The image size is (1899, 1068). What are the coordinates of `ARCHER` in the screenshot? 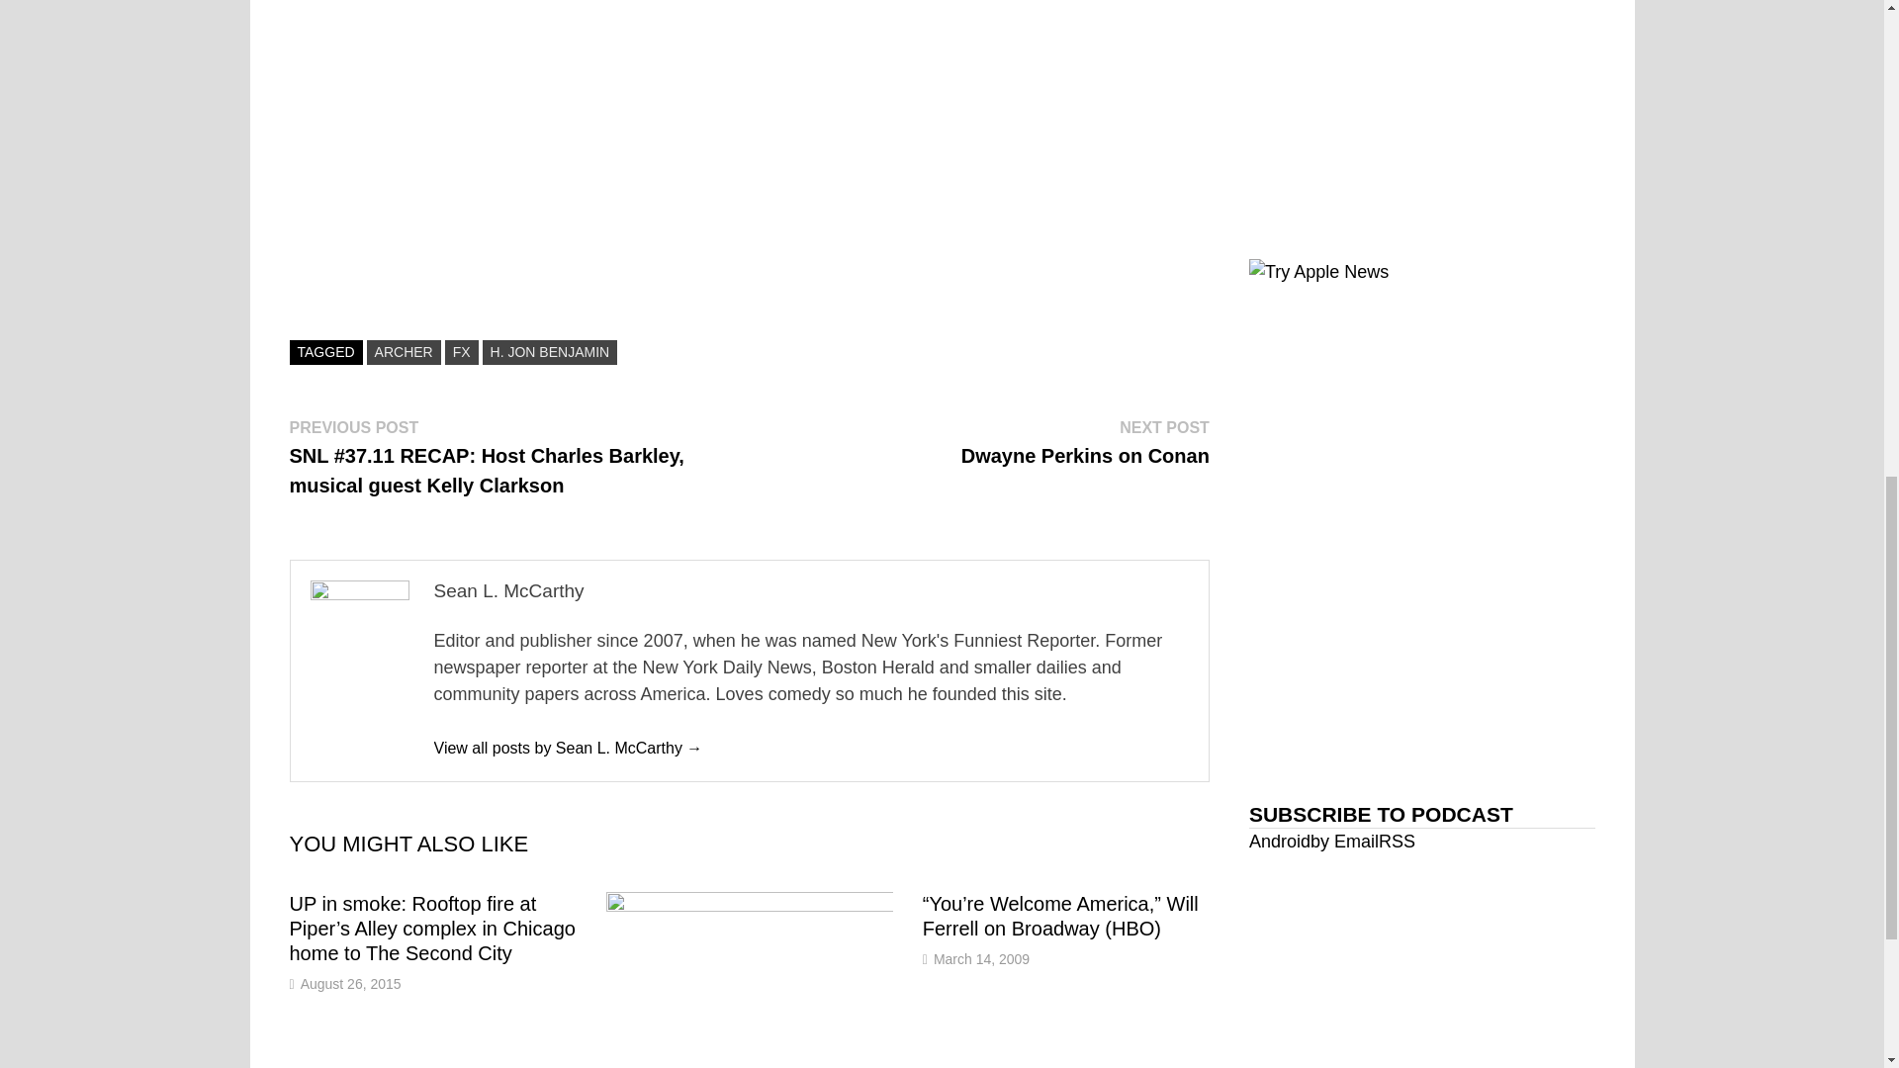 It's located at (404, 352).